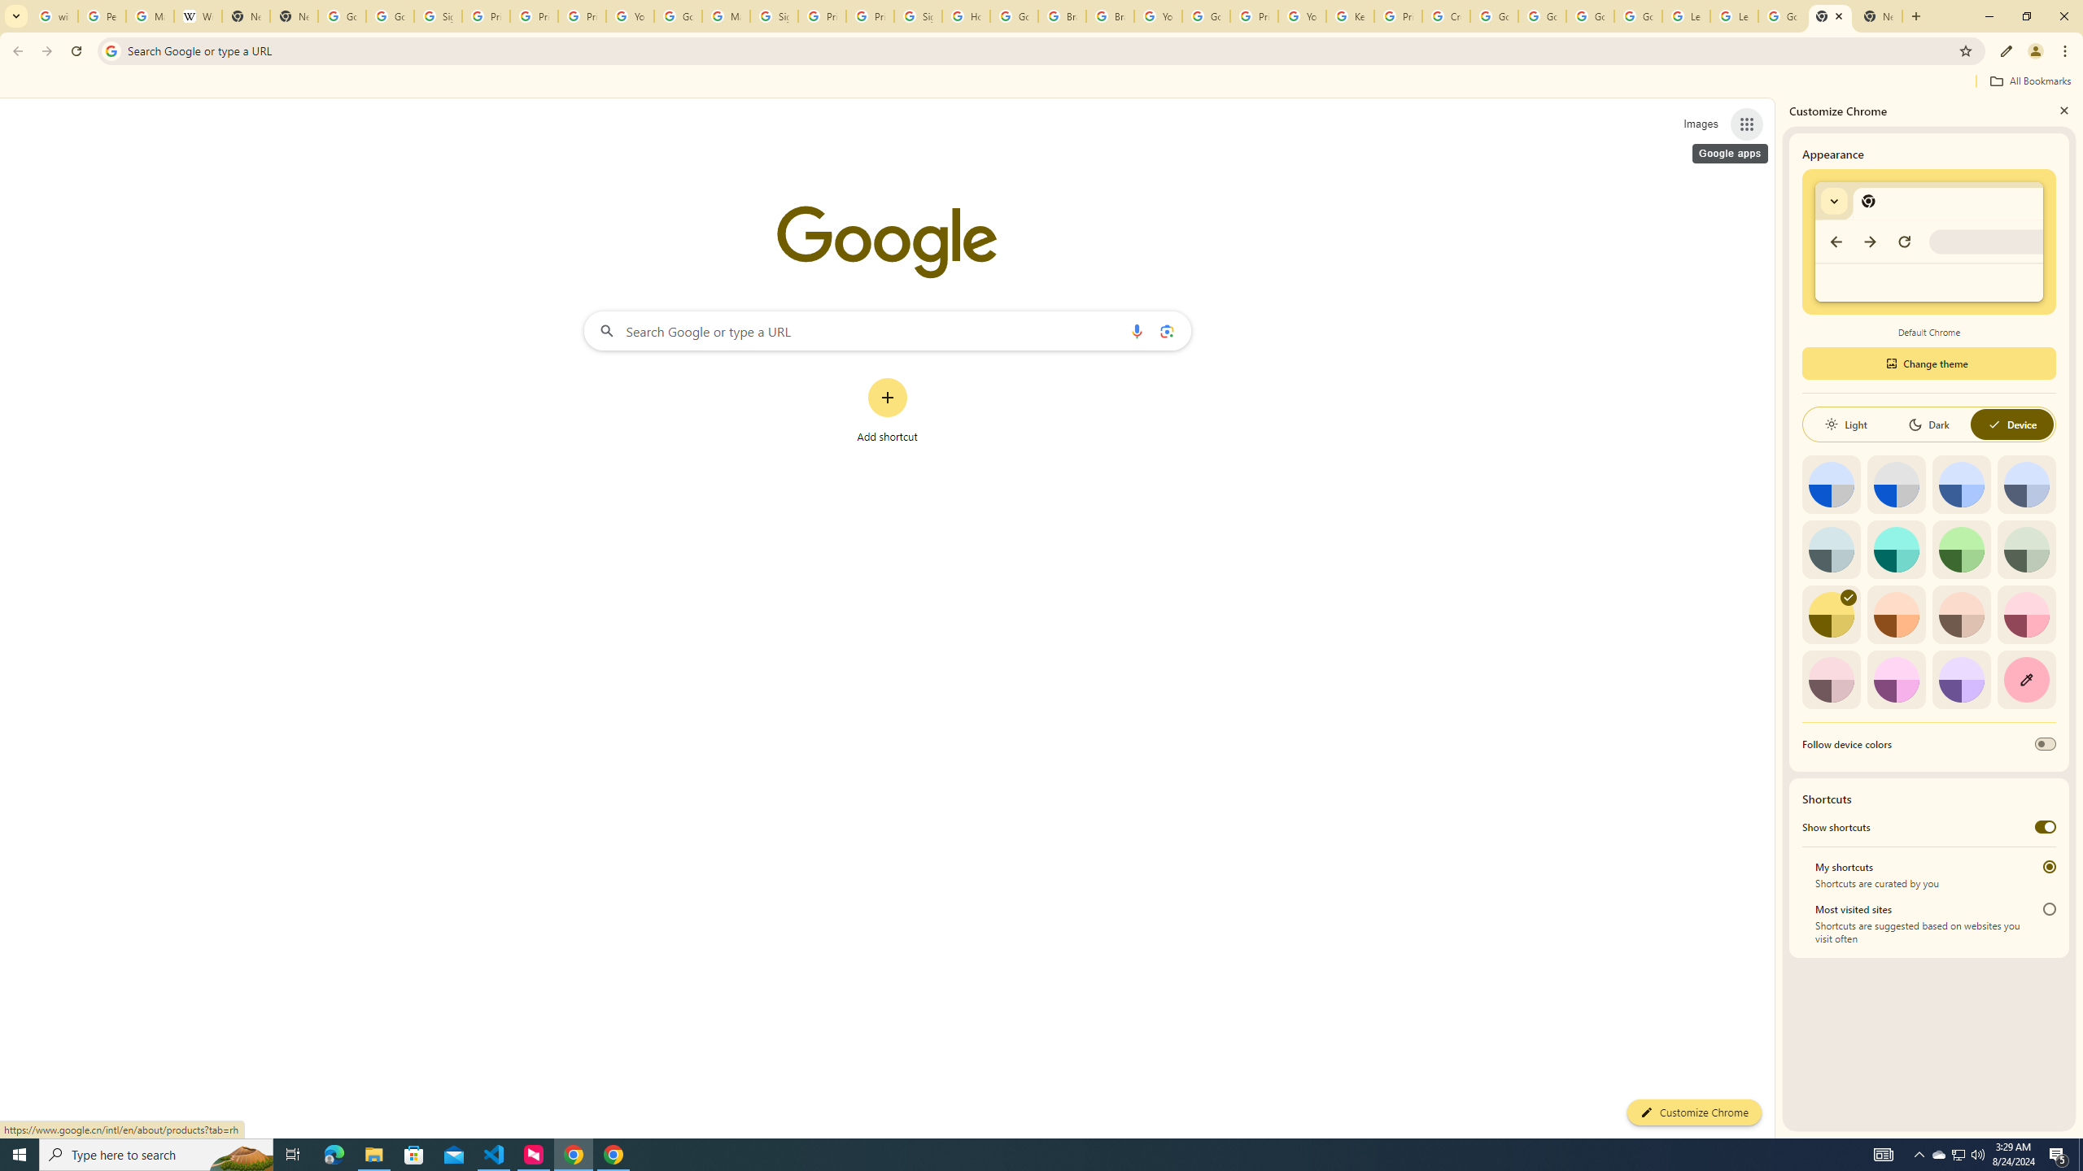 The width and height of the screenshot is (2083, 1171). Describe the element at coordinates (2007, 51) in the screenshot. I see `Customize Chrome` at that location.